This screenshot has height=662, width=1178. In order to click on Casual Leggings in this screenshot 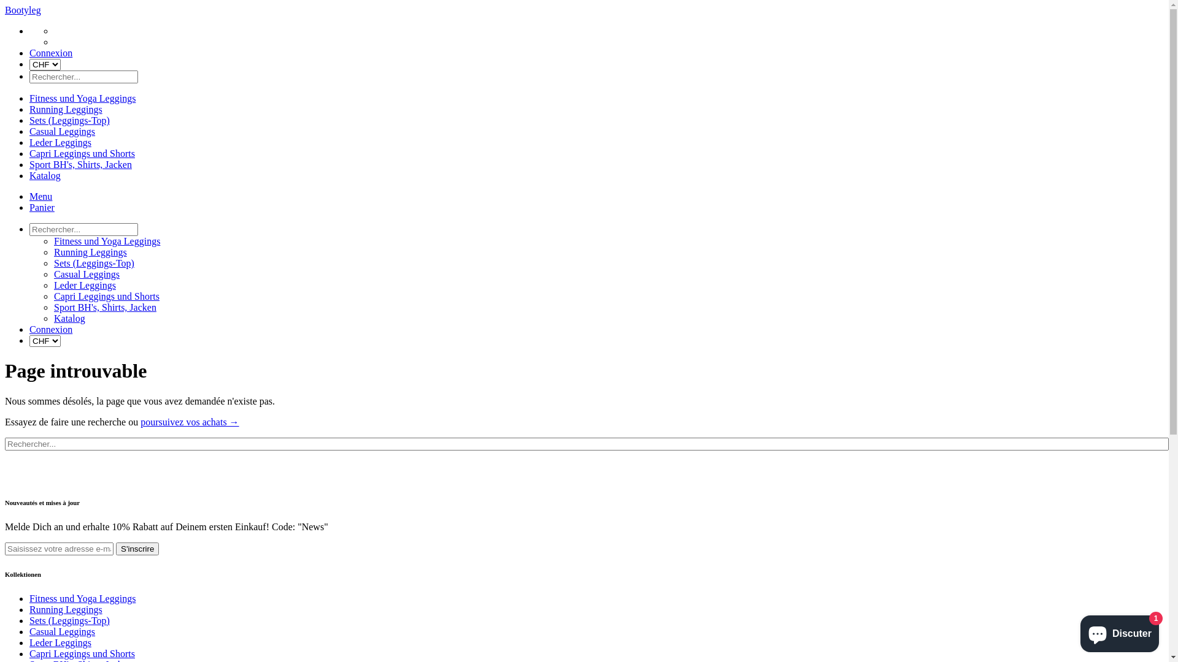, I will do `click(63, 131)`.